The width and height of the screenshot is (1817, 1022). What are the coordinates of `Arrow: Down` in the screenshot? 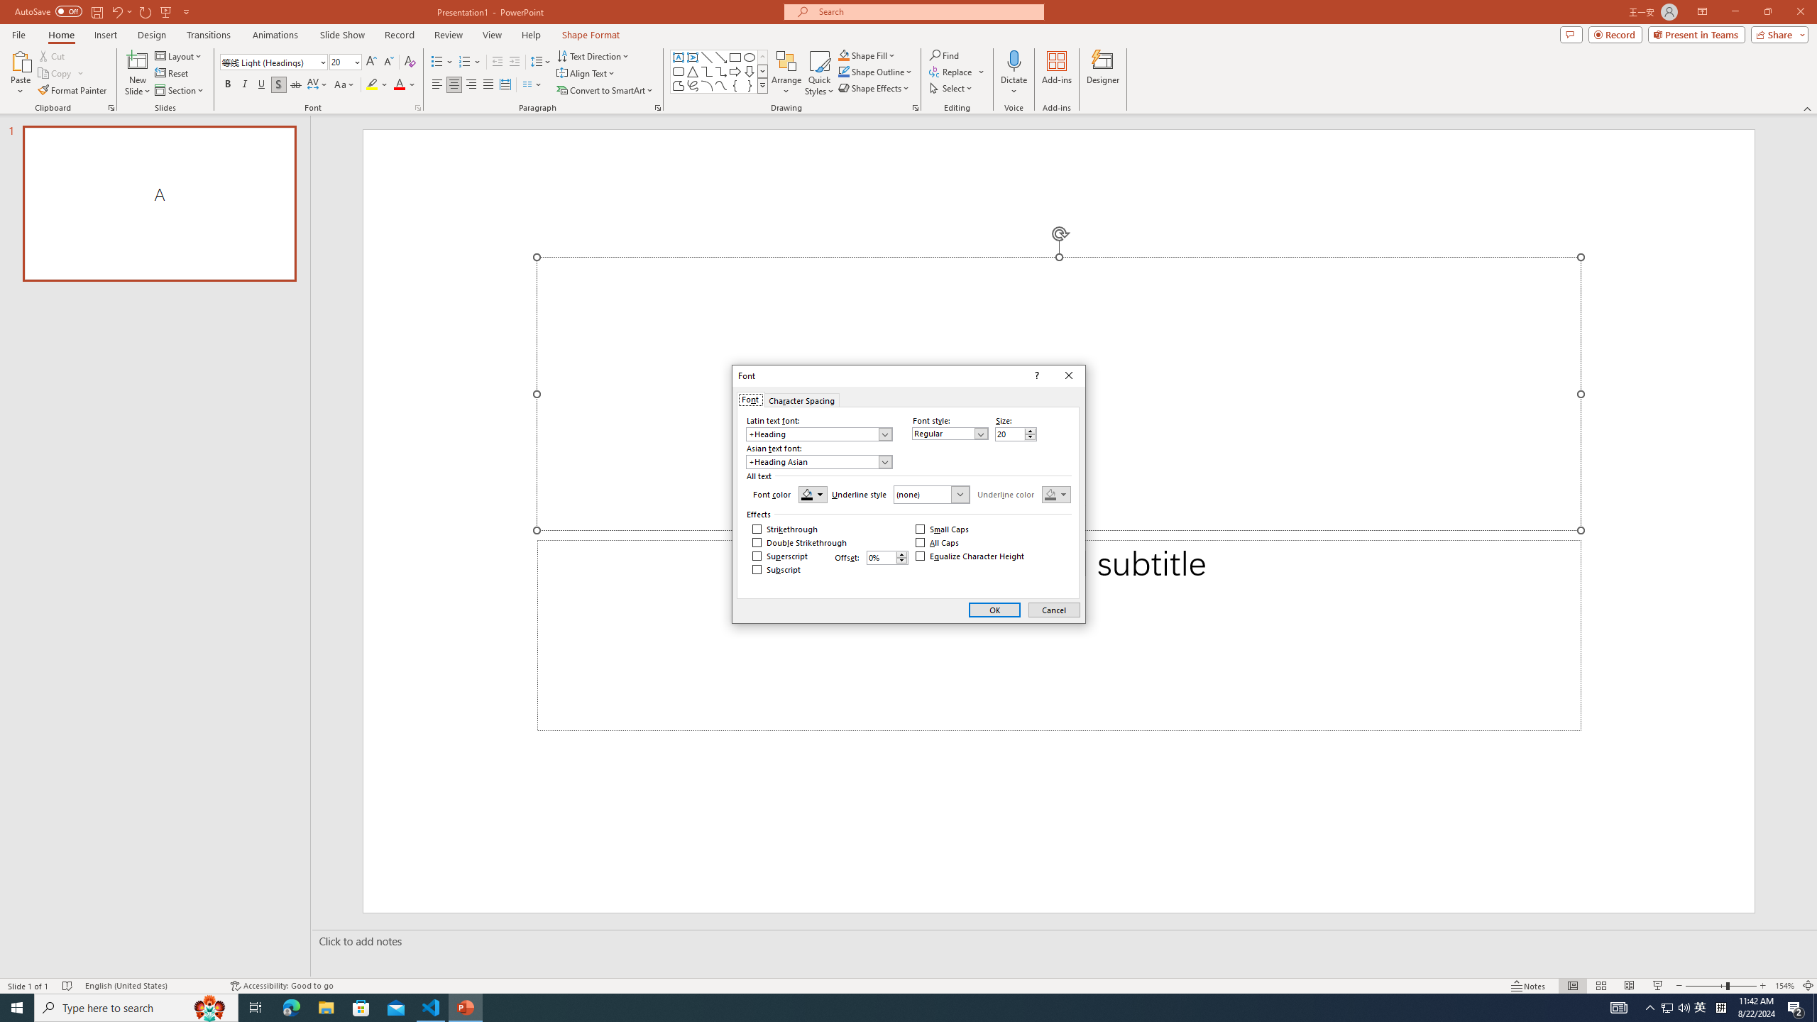 It's located at (750, 71).